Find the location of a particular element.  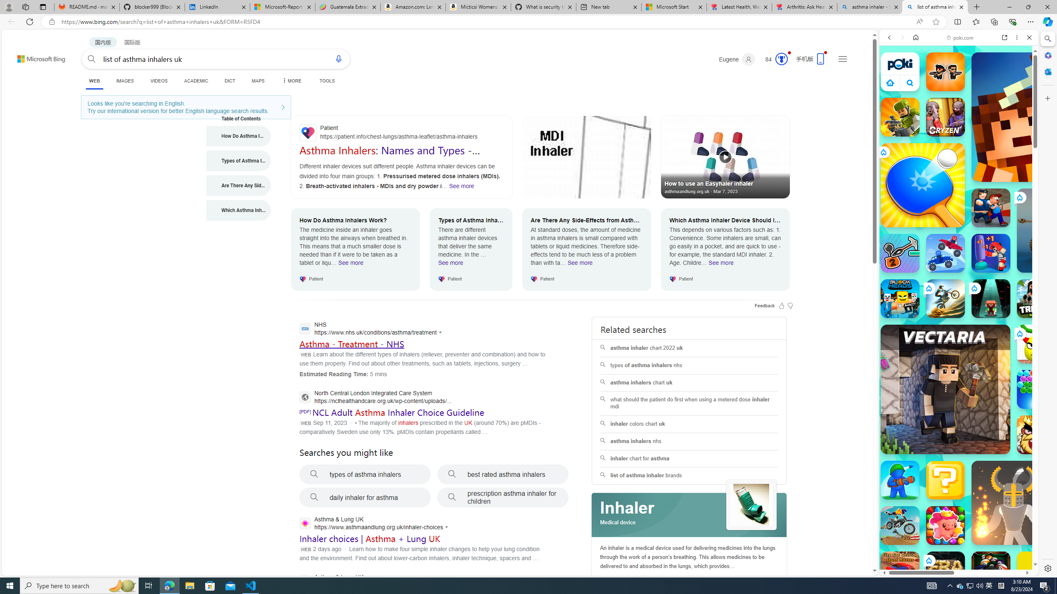

Microsoft Rewards 84 is located at coordinates (774, 59).